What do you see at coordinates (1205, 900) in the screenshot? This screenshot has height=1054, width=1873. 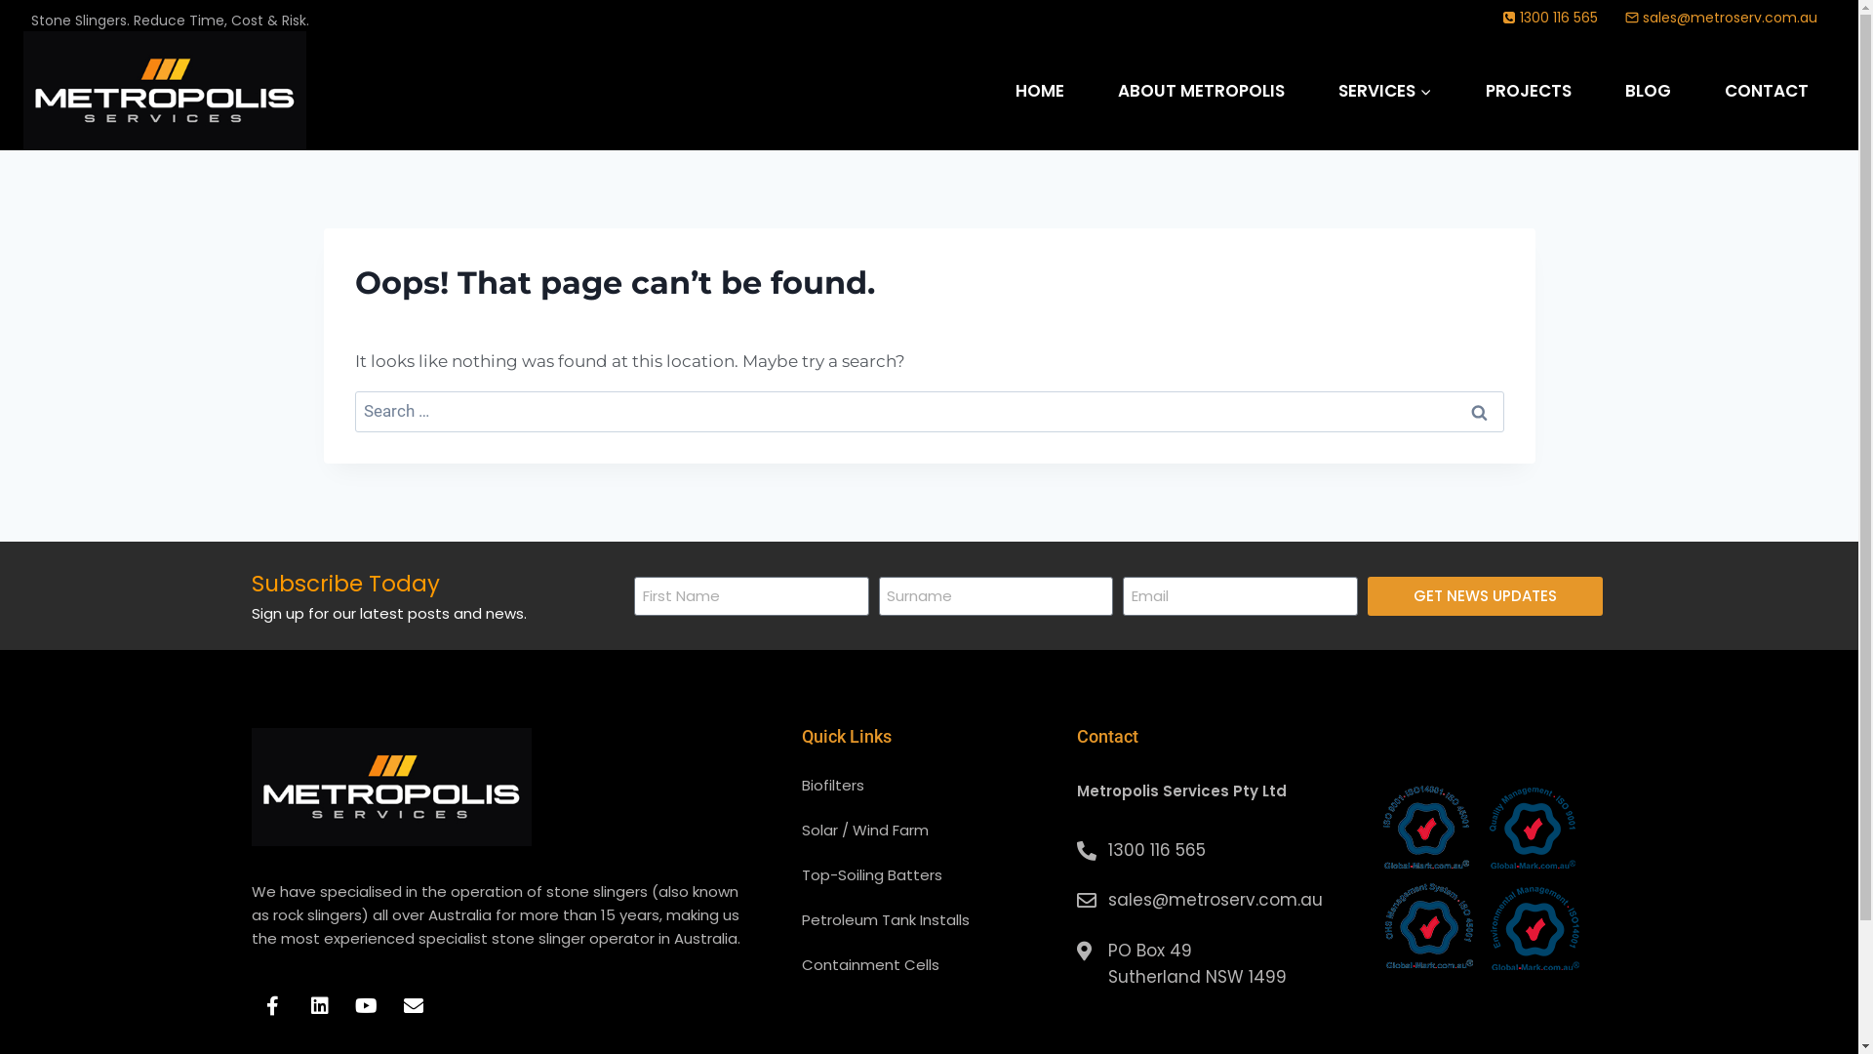 I see `sales@metroserv.com.au` at bounding box center [1205, 900].